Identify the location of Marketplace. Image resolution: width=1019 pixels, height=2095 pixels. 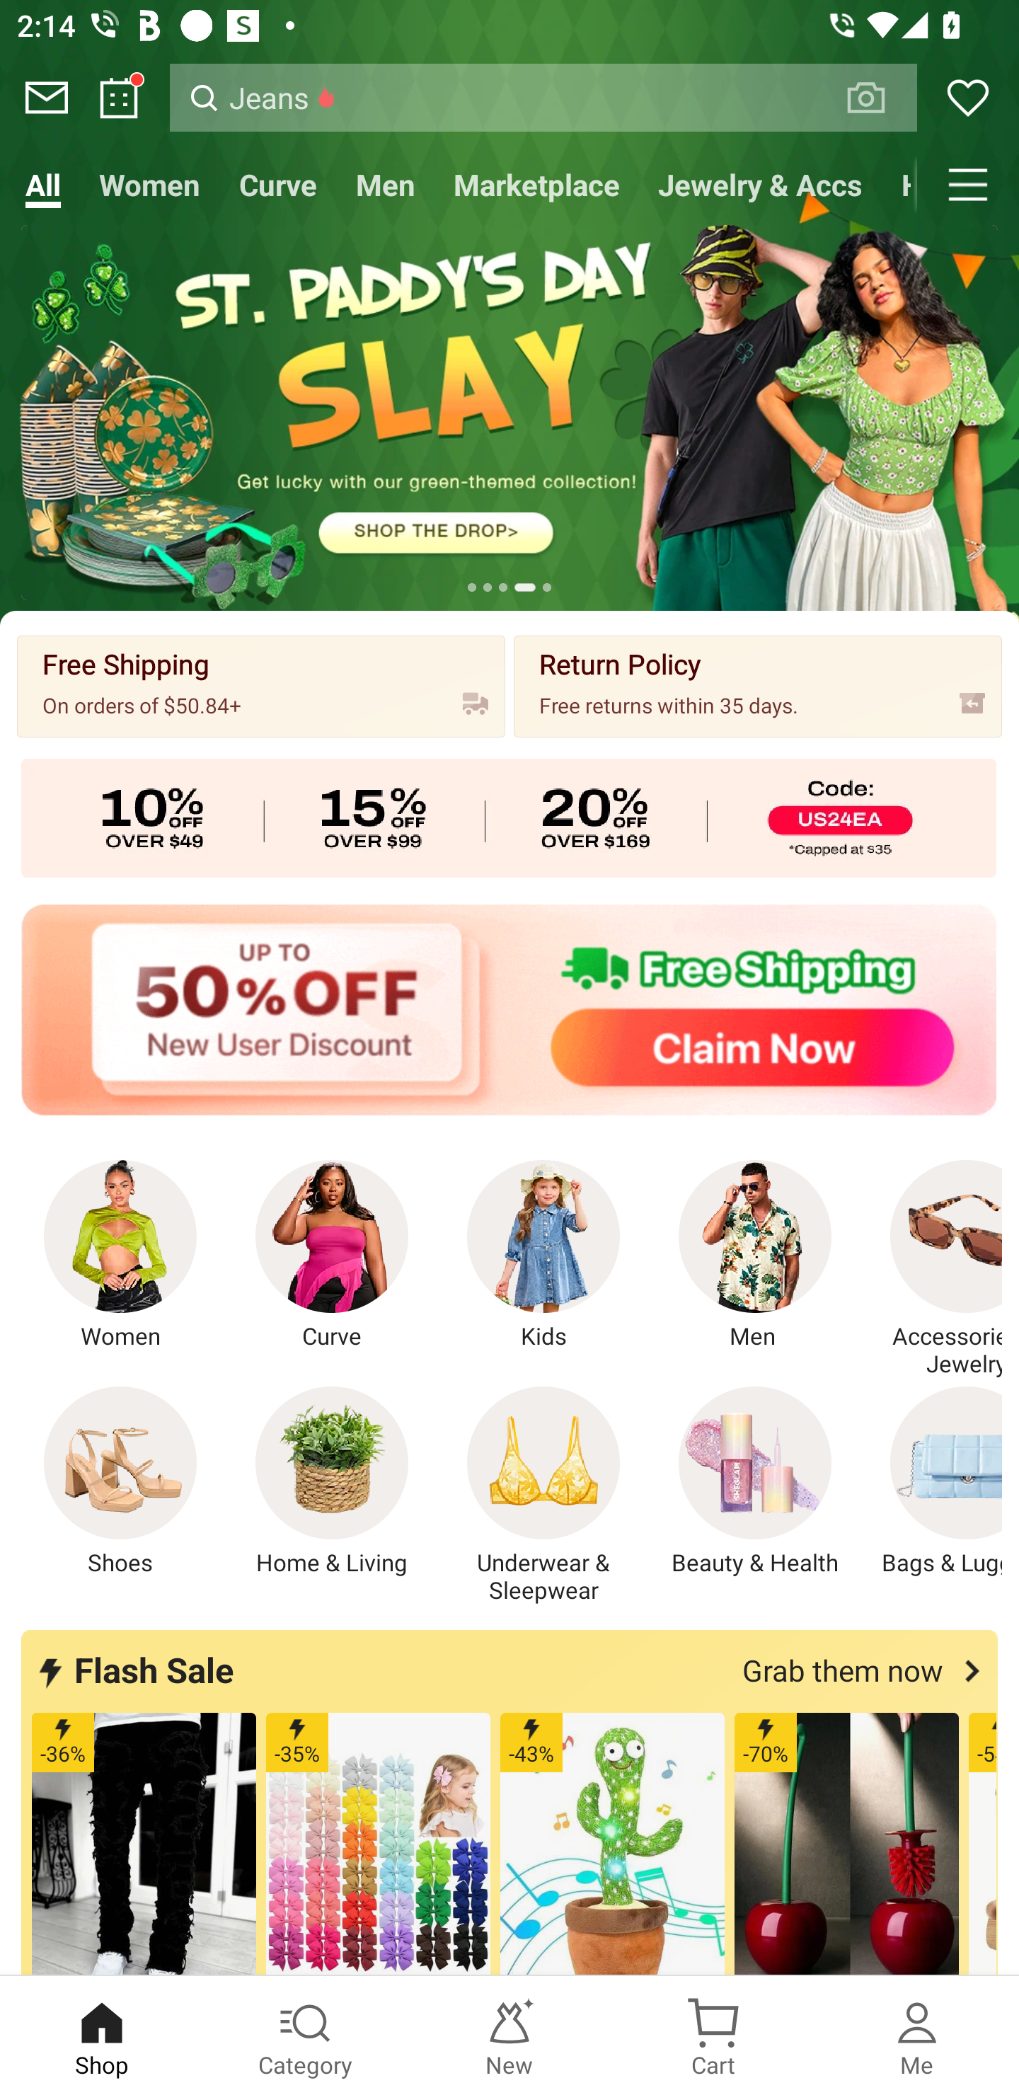
(536, 184).